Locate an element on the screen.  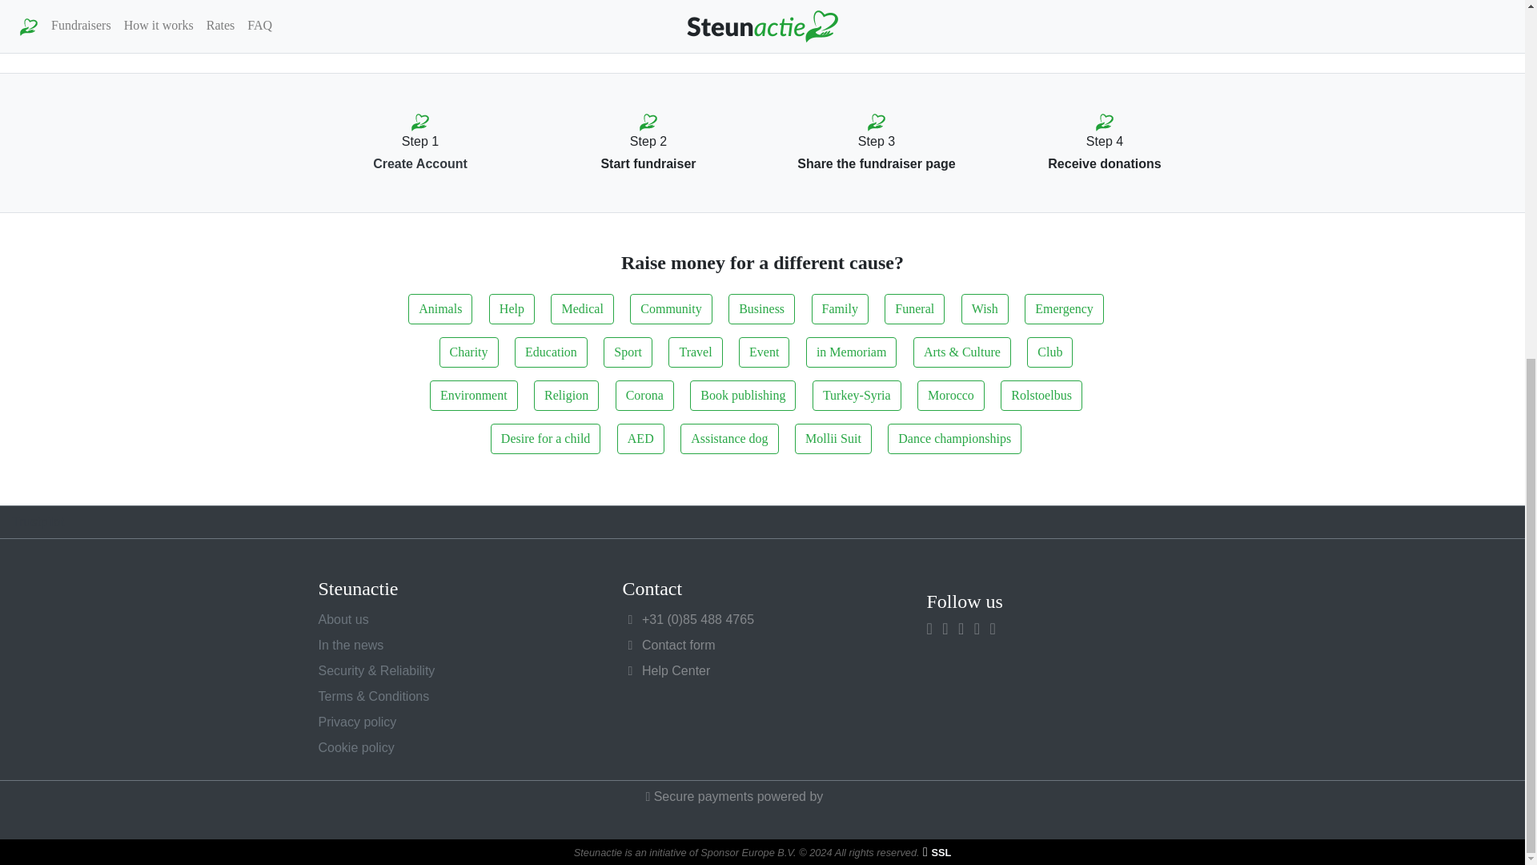
Animals is located at coordinates (440, 309).